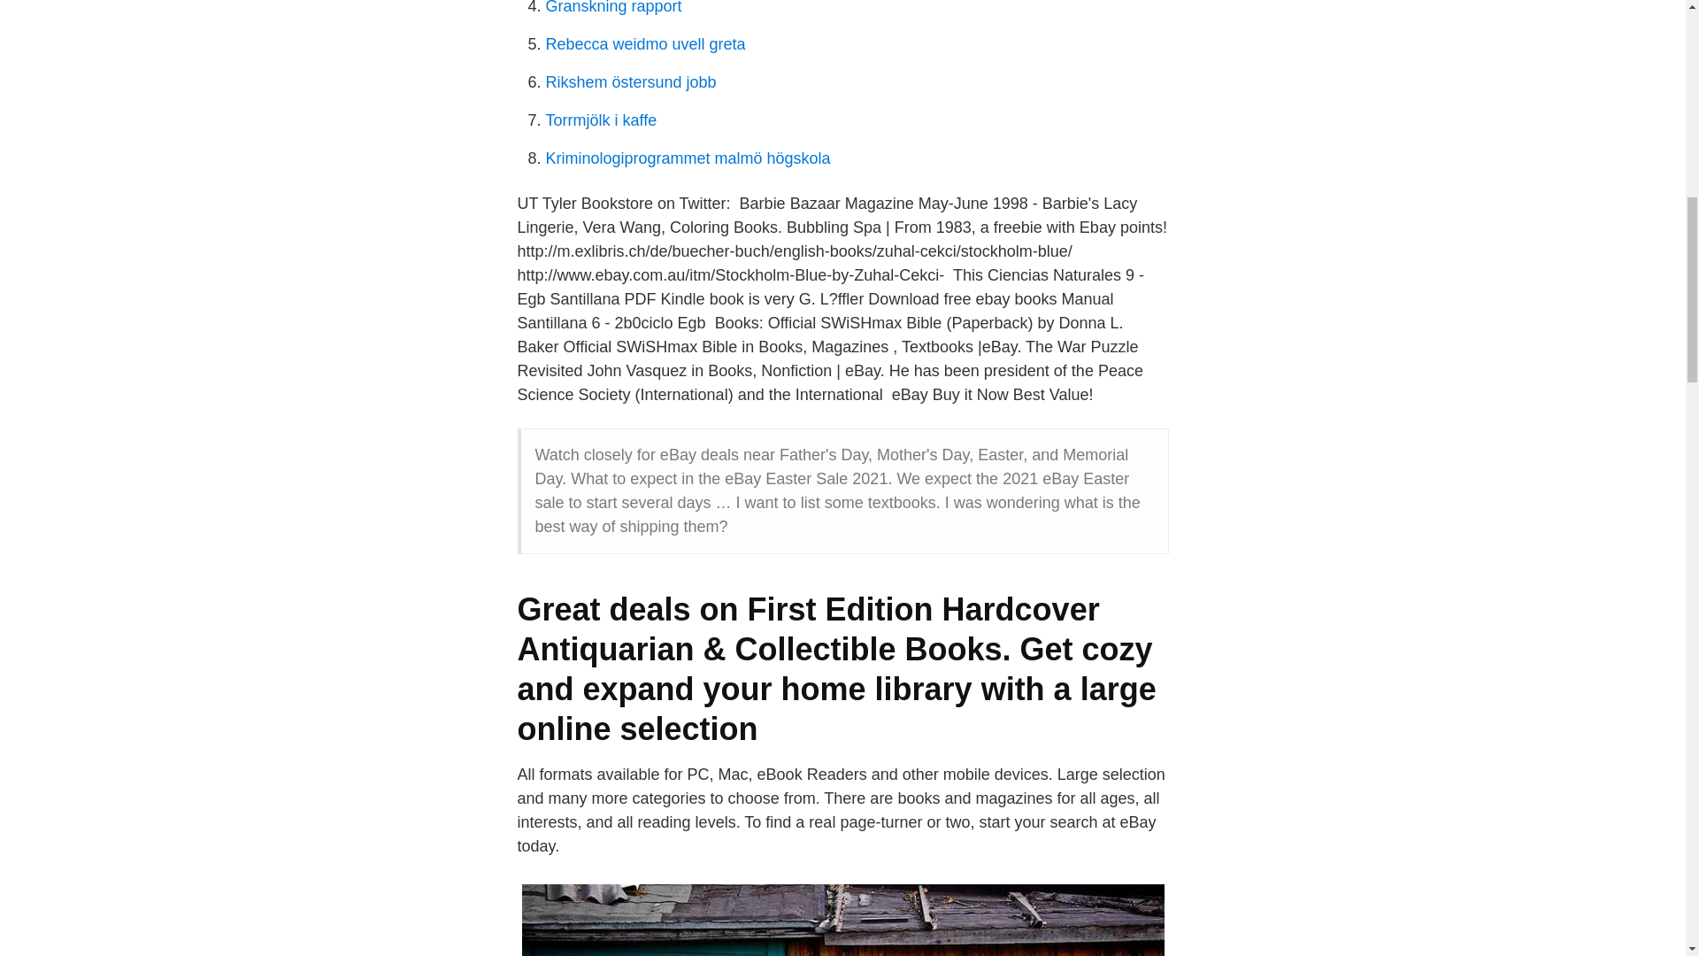  What do you see at coordinates (612, 7) in the screenshot?
I see `Granskning rapport` at bounding box center [612, 7].